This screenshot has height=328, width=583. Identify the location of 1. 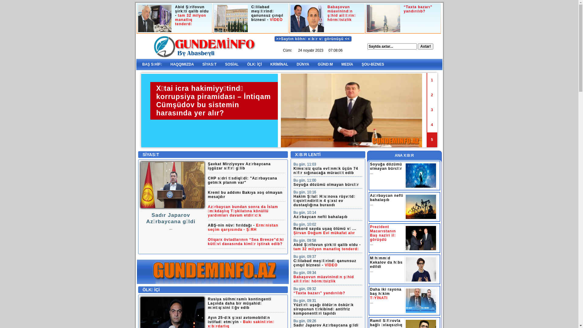
(432, 80).